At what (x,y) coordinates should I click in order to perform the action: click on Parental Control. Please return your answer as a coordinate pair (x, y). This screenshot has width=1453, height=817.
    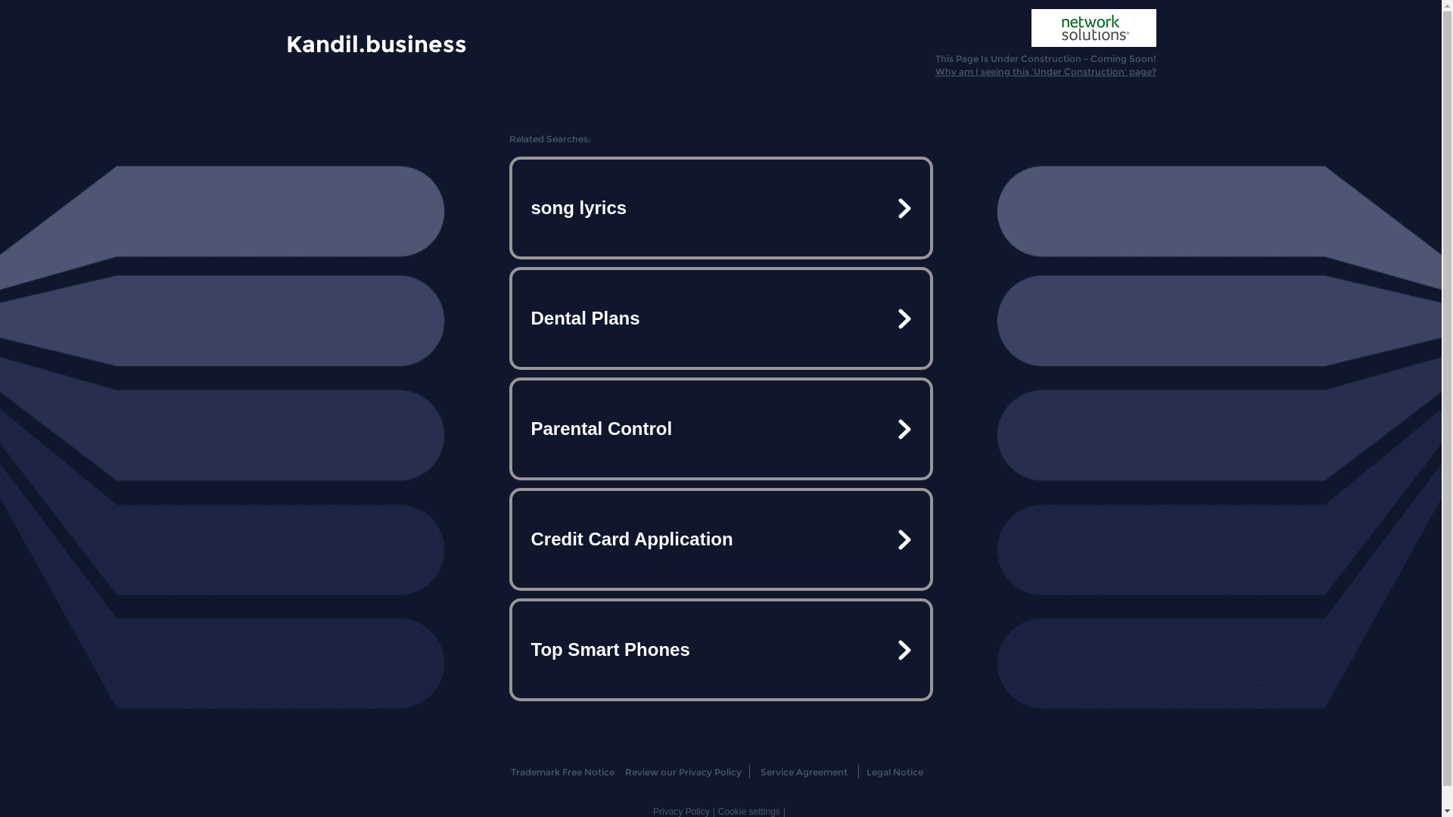
    Looking at the image, I should click on (720, 429).